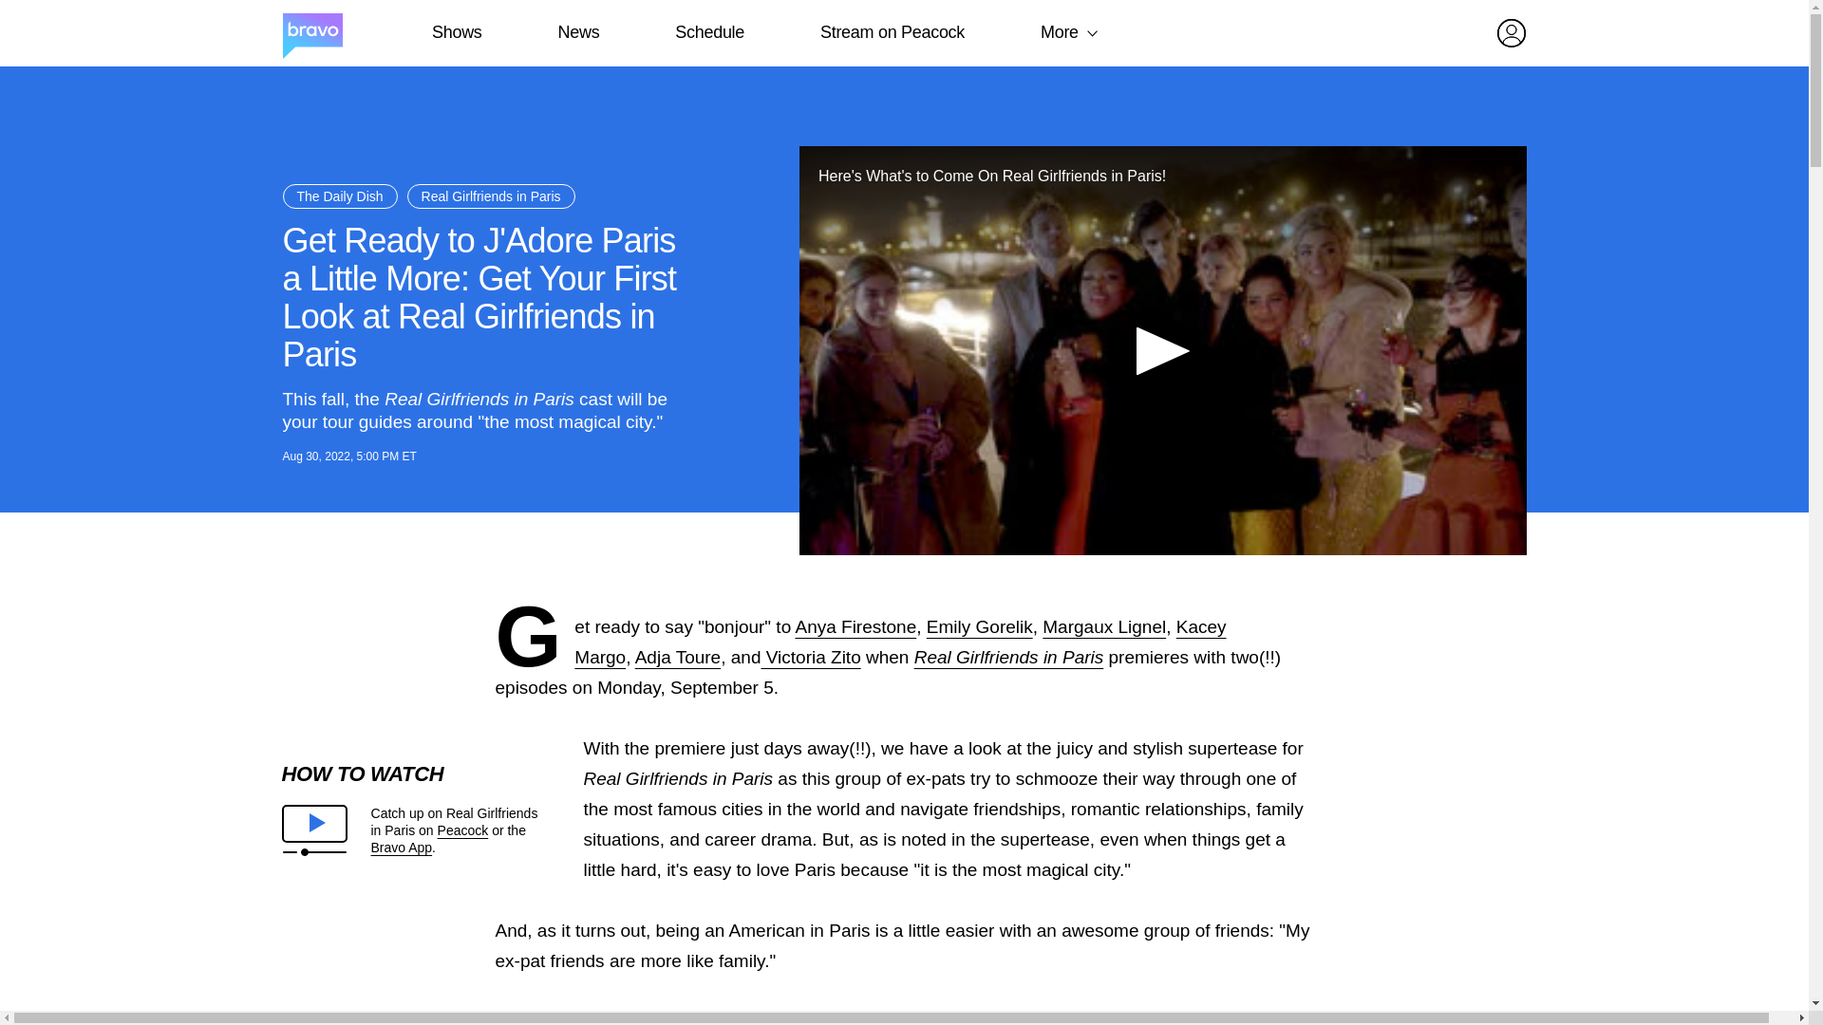 This screenshot has height=1025, width=1823. What do you see at coordinates (1009, 657) in the screenshot?
I see `Real Girlfriends in Paris` at bounding box center [1009, 657].